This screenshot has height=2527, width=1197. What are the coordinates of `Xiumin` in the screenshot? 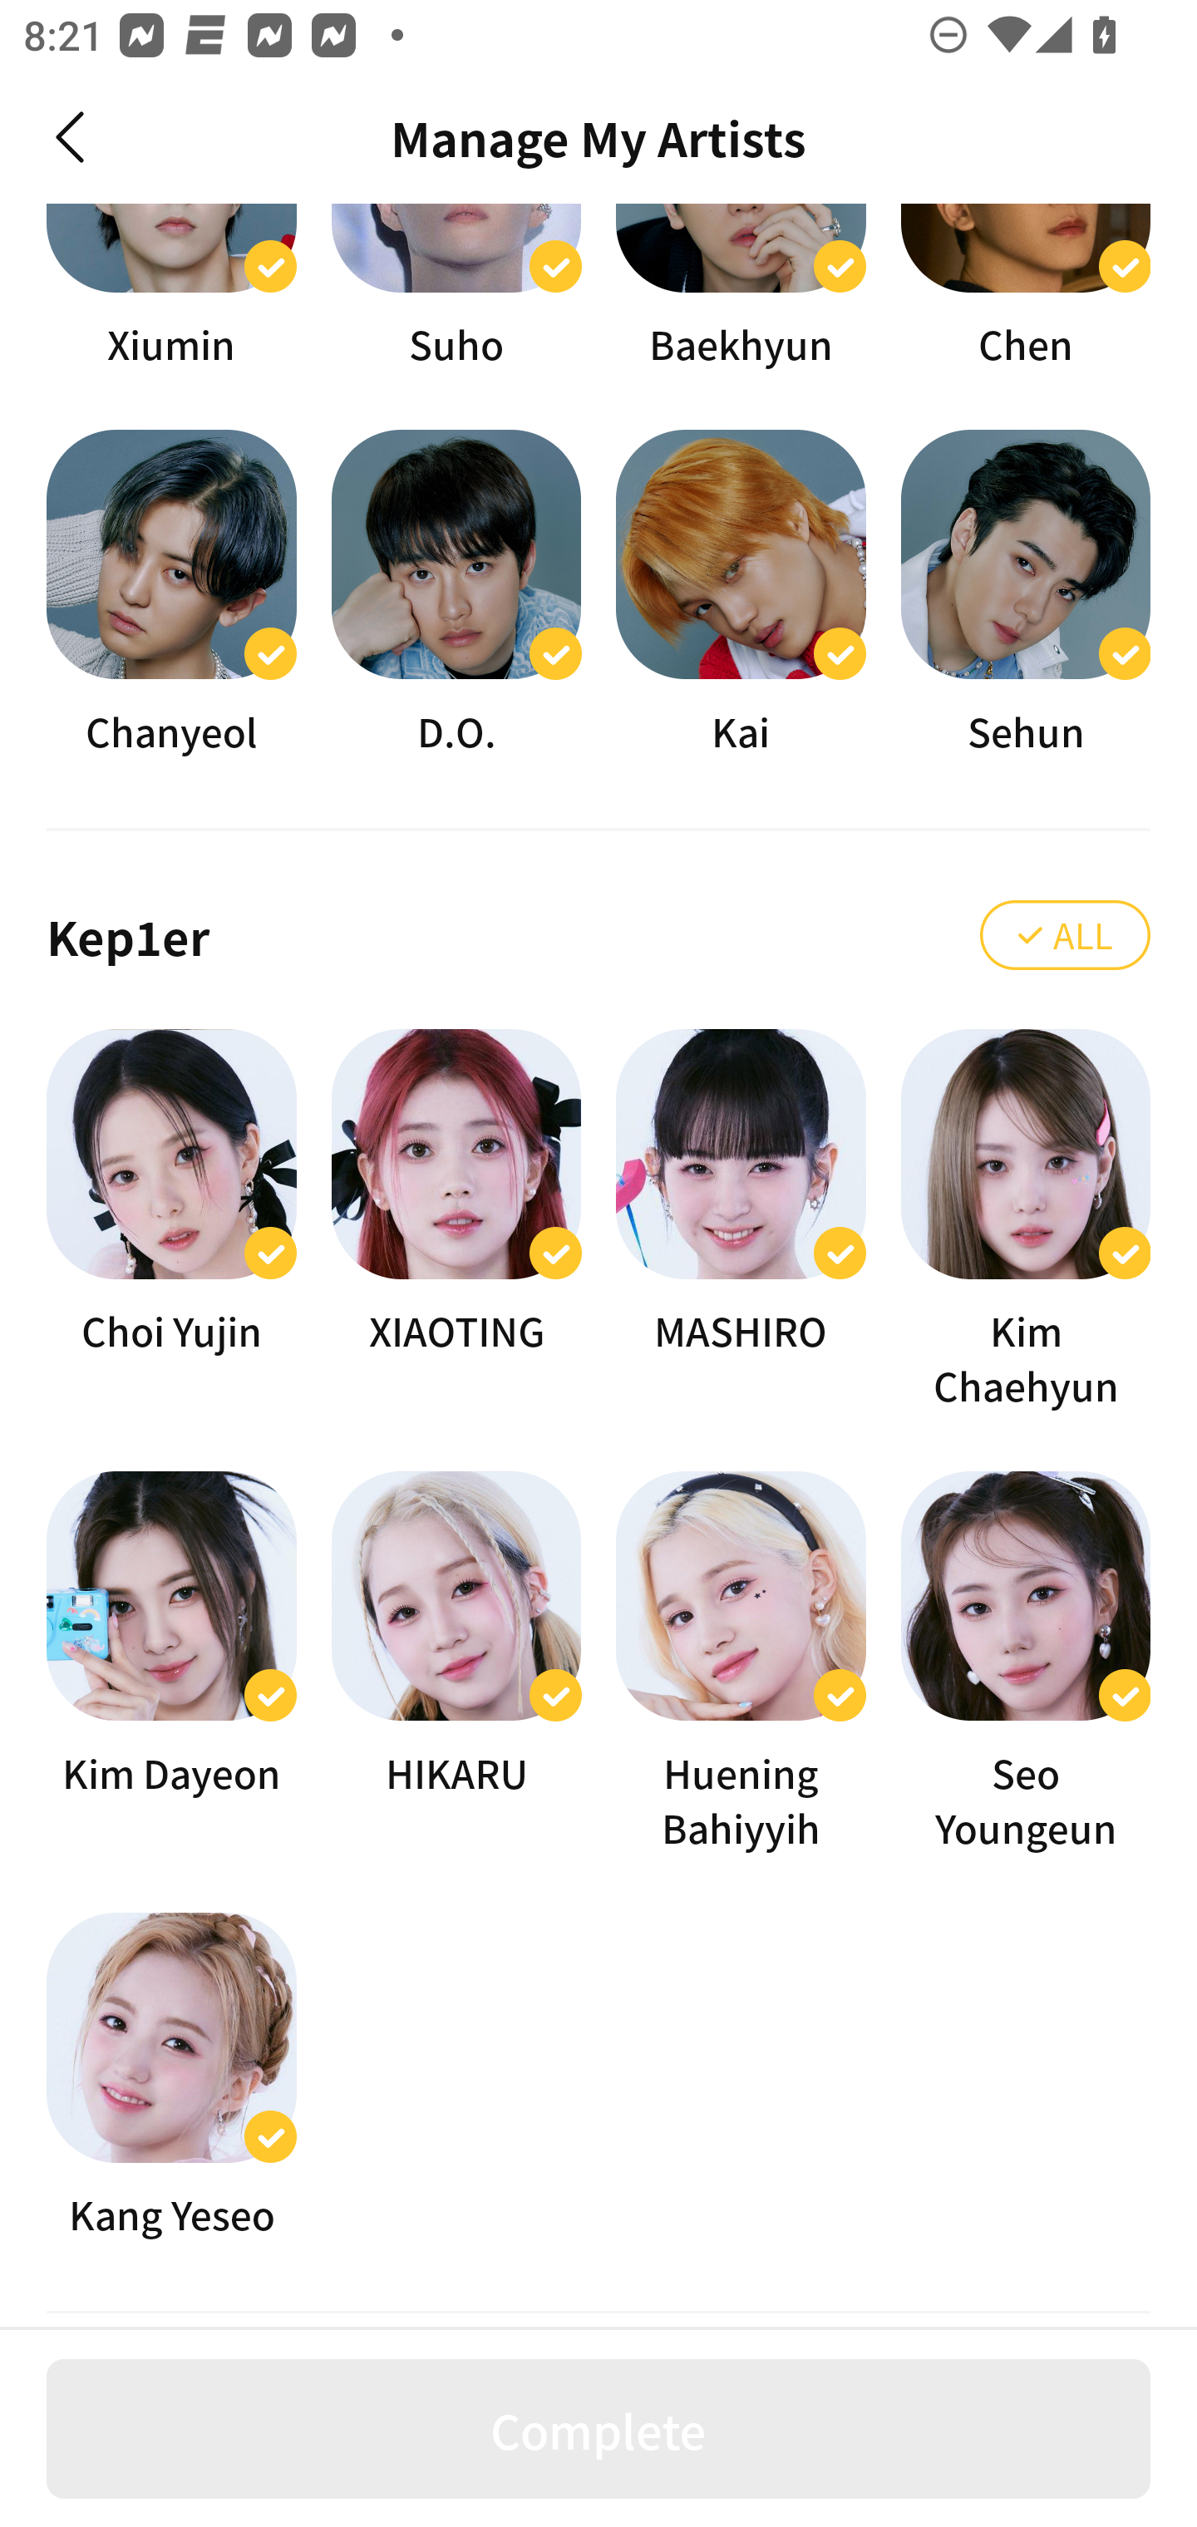 It's located at (171, 288).